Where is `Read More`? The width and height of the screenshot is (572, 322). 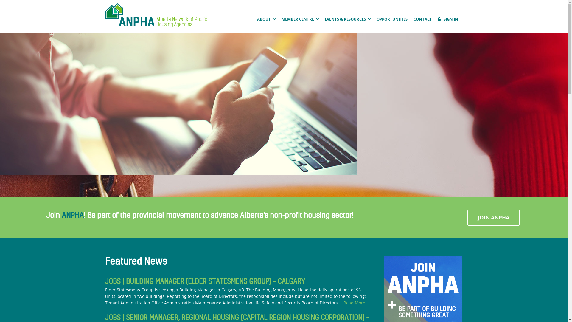 Read More is located at coordinates (354, 303).